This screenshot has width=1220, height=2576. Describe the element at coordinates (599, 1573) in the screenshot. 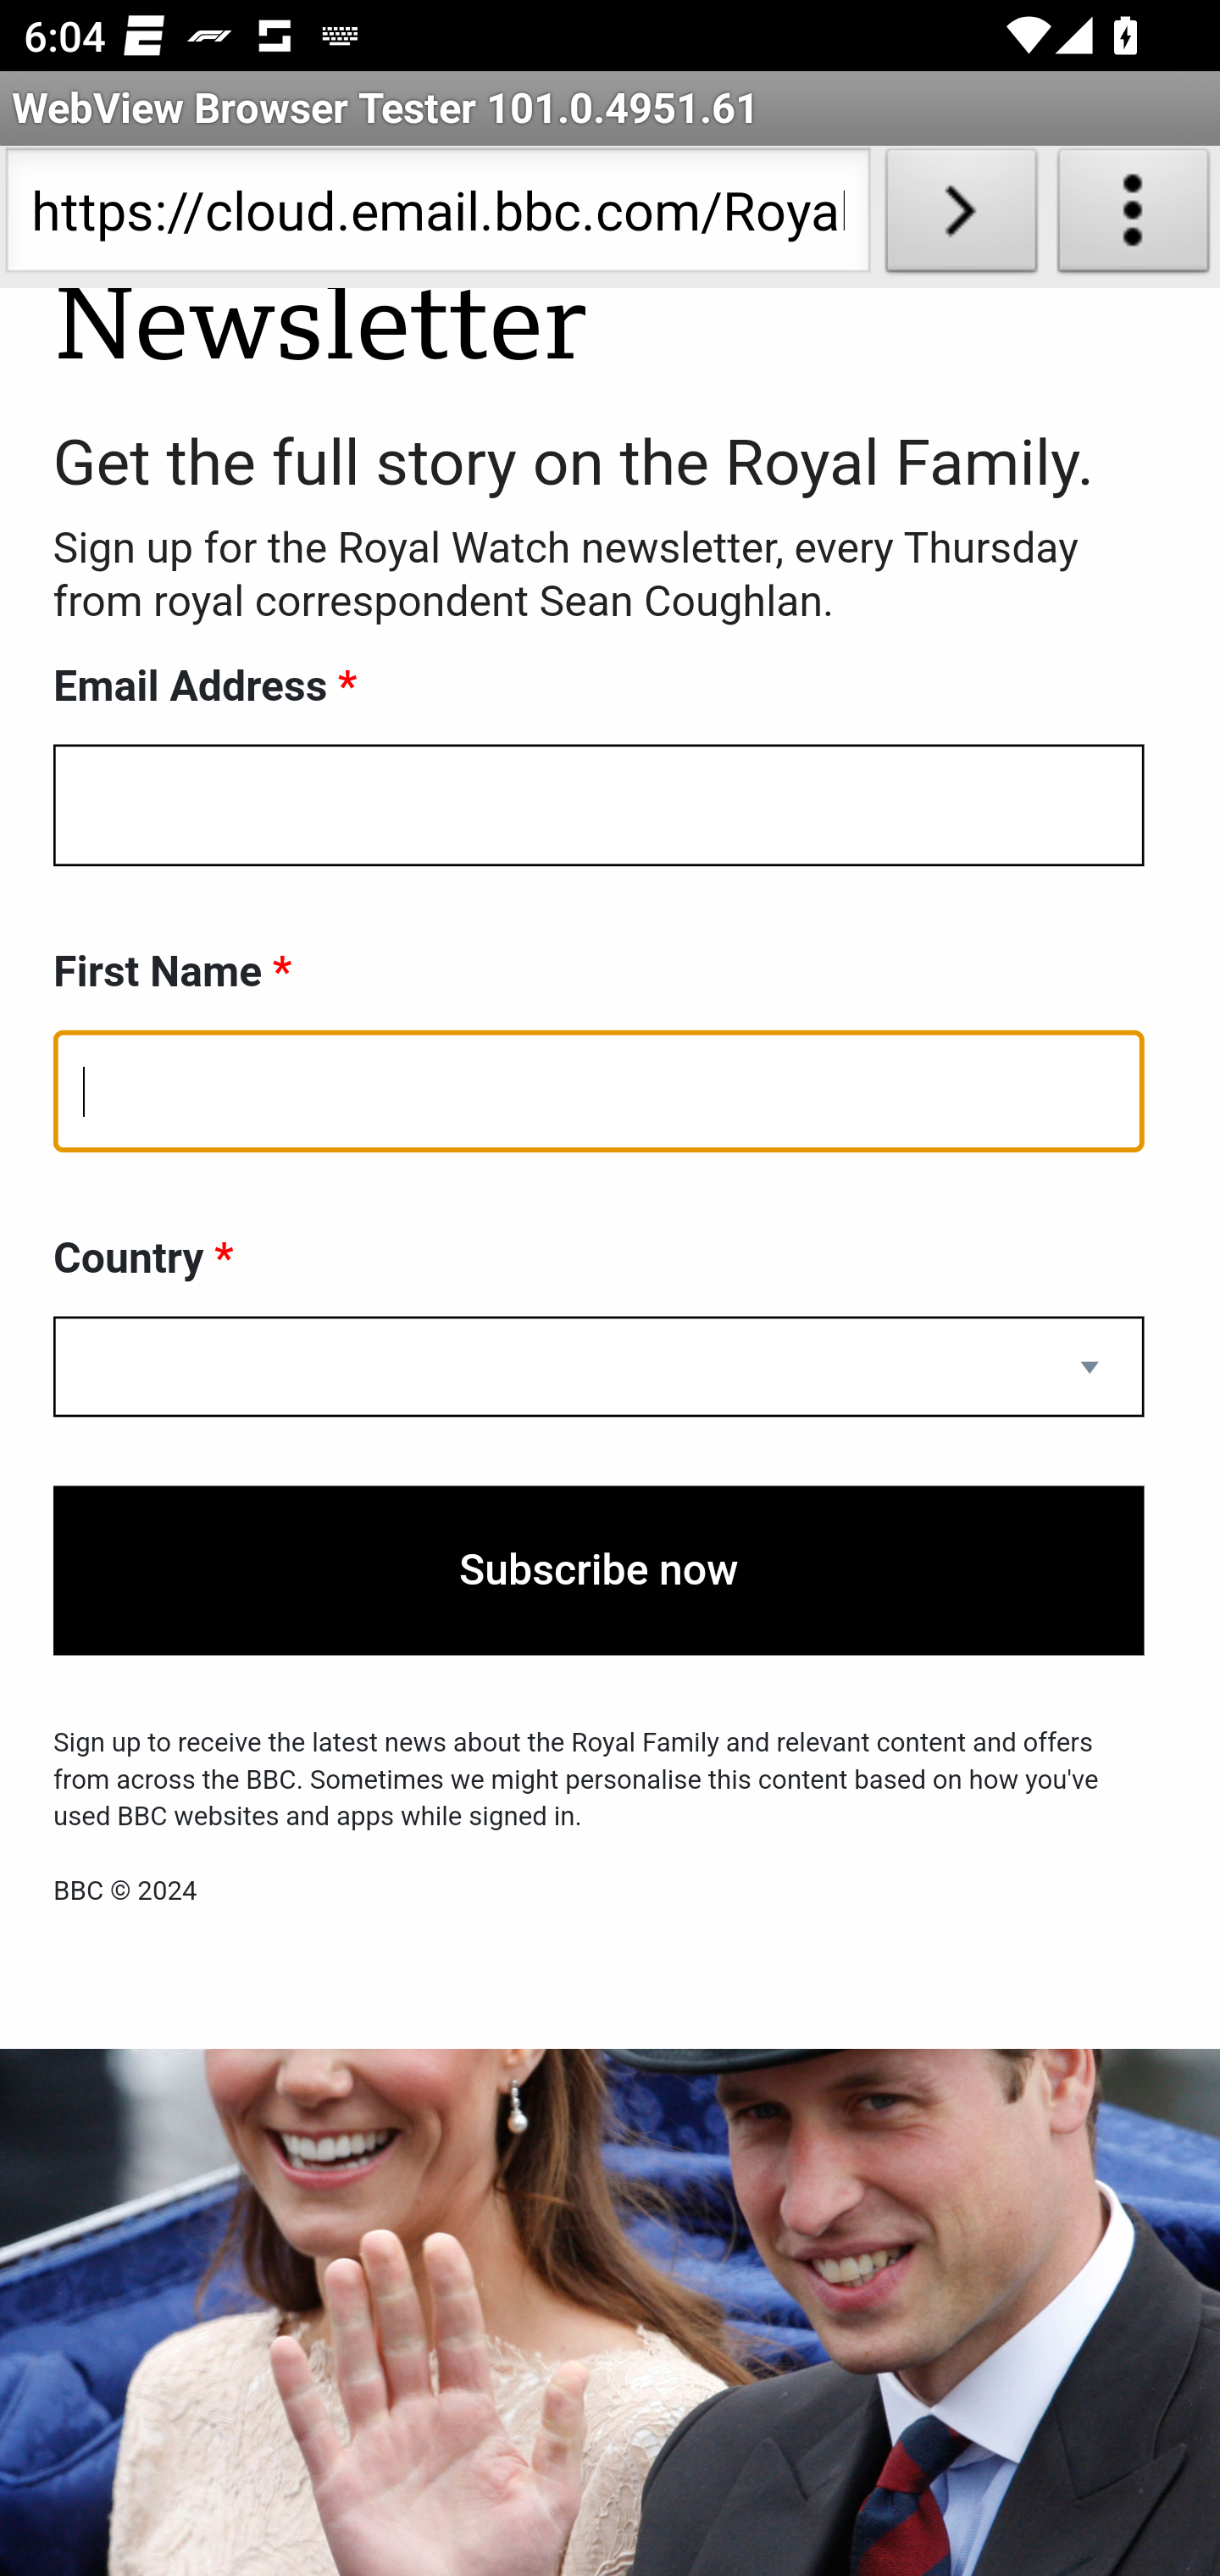

I see `Subscribe now` at that location.